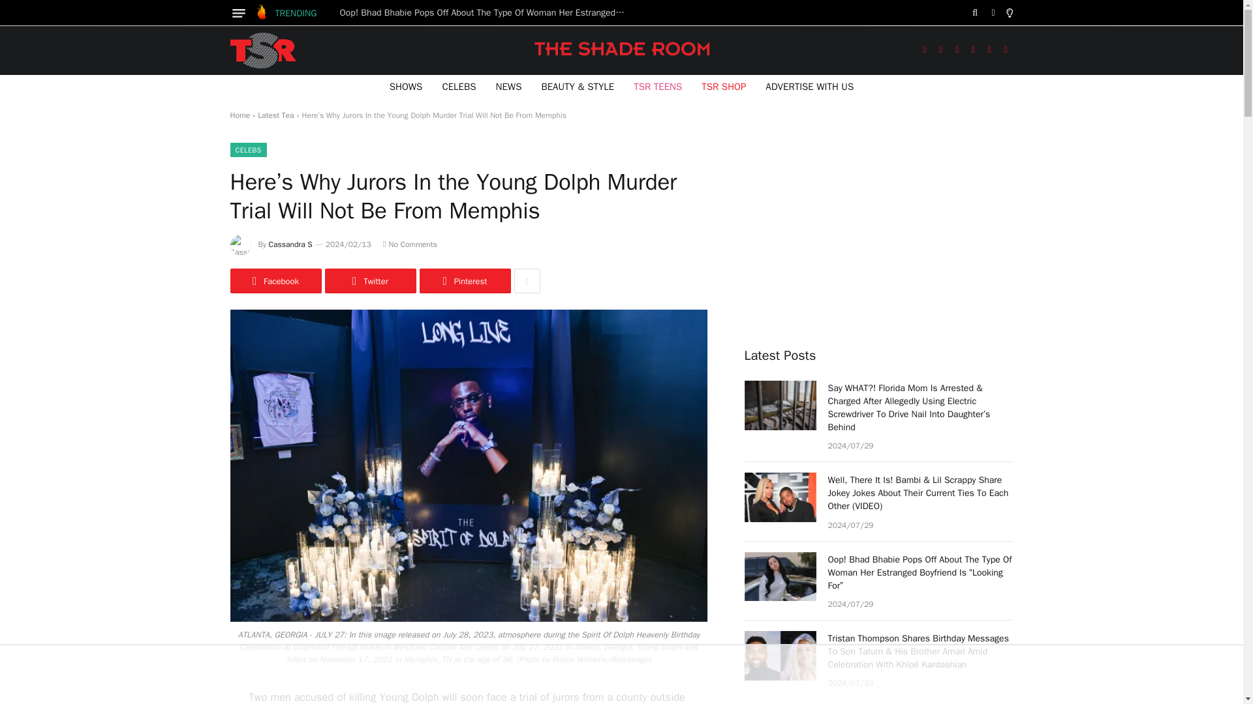  I want to click on The Shade Room, so click(262, 50).